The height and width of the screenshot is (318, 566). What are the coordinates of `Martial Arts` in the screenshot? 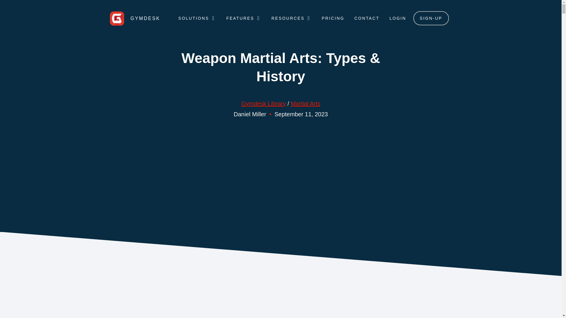 It's located at (305, 104).